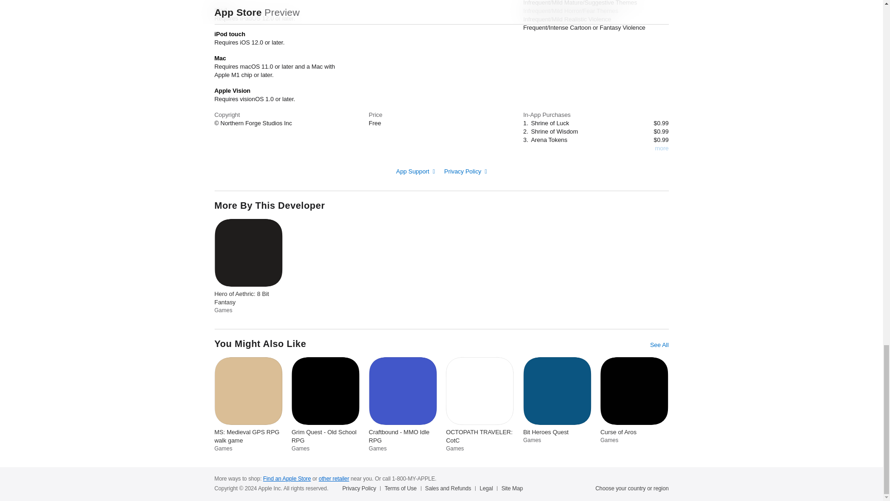  What do you see at coordinates (661, 148) in the screenshot?
I see `more` at bounding box center [661, 148].